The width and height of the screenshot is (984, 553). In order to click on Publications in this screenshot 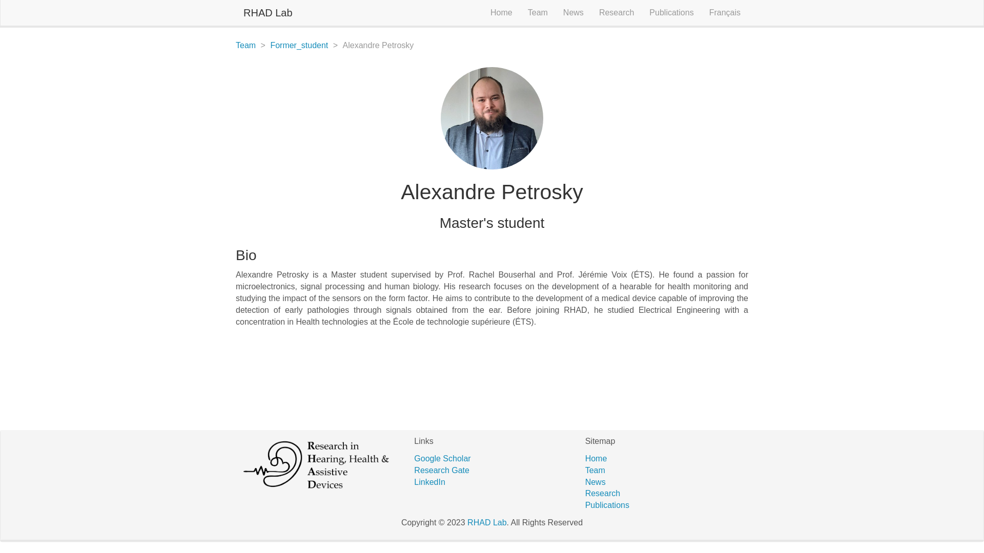, I will do `click(607, 505)`.